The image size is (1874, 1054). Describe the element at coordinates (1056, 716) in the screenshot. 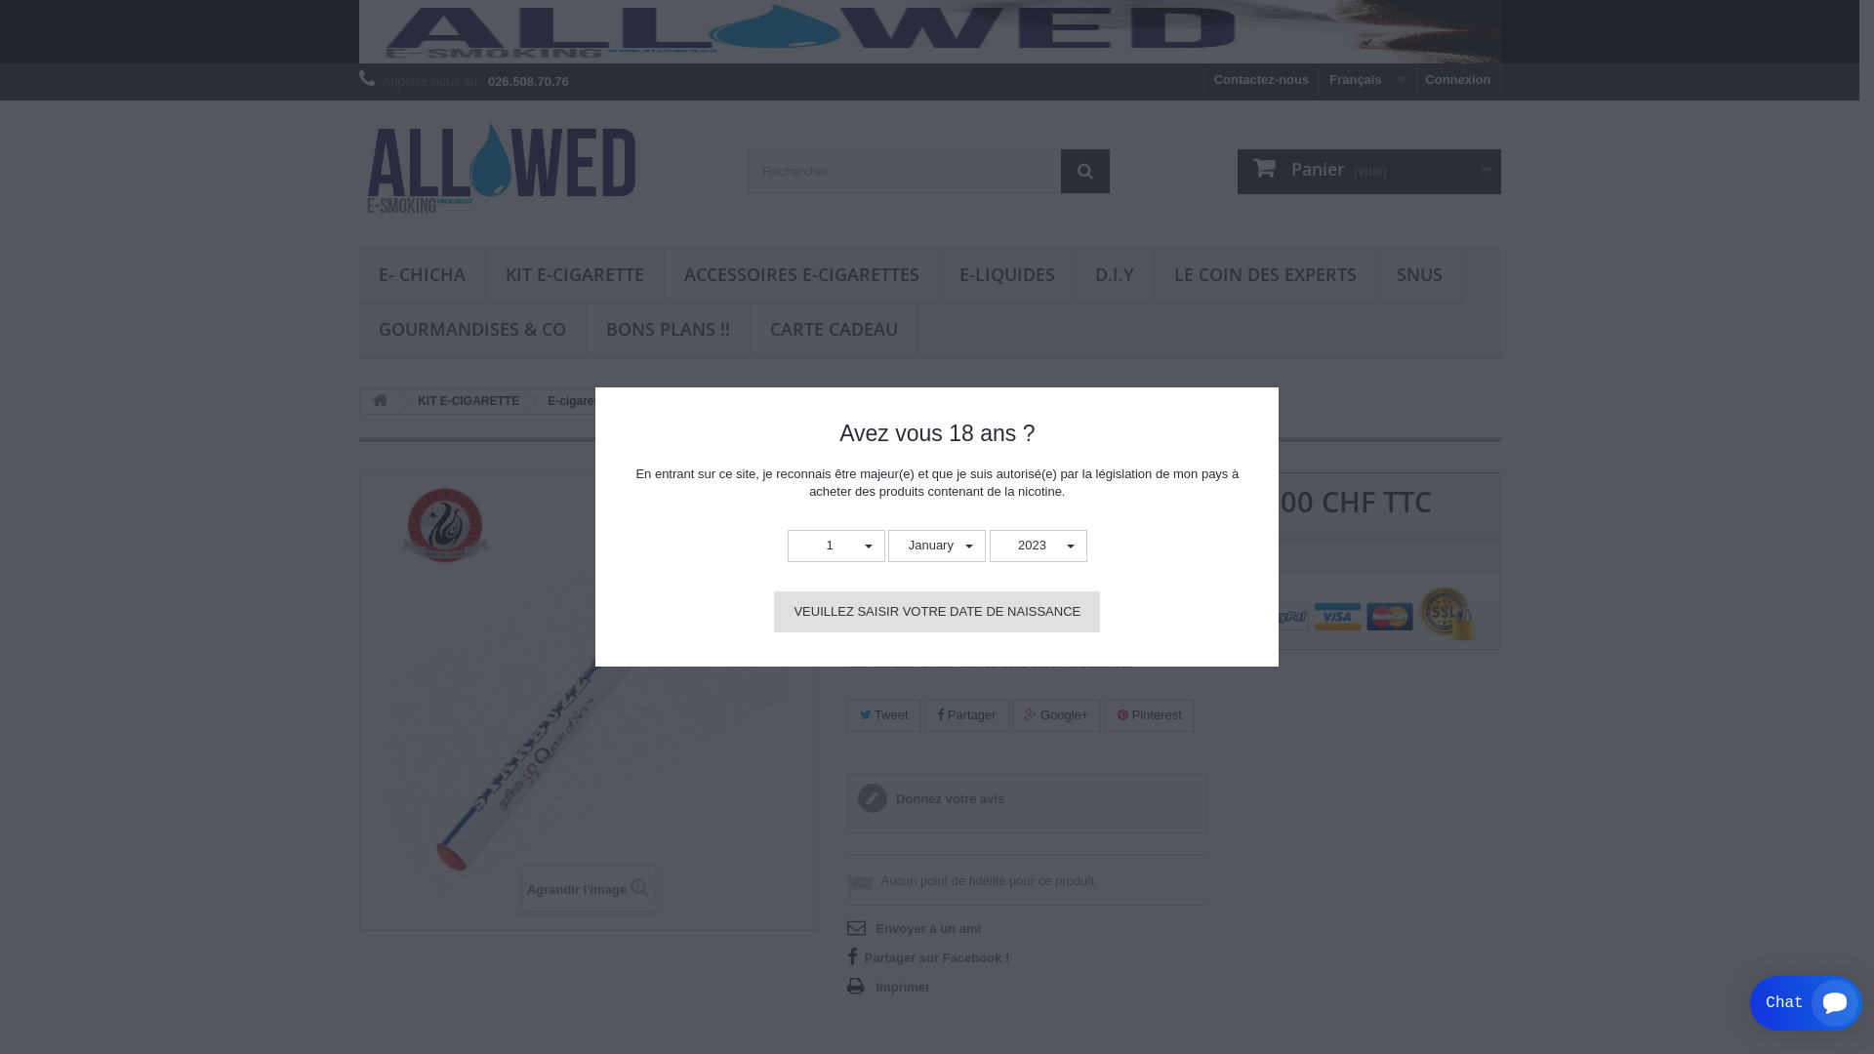

I see `Google+` at that location.